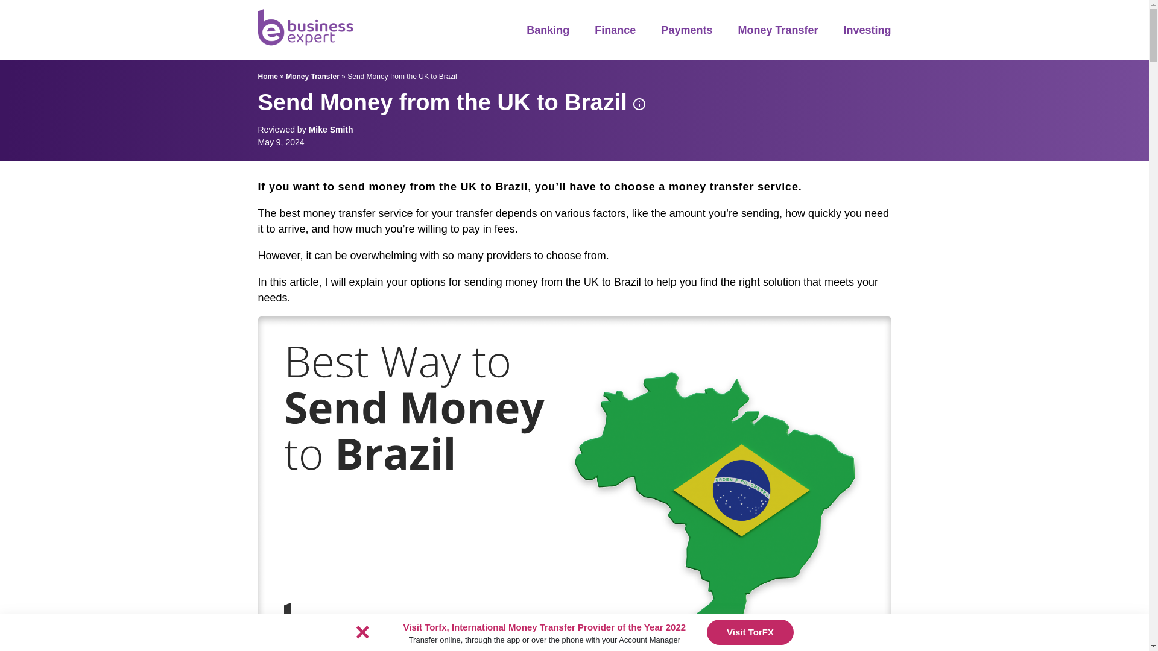 The width and height of the screenshot is (1158, 651). What do you see at coordinates (548, 30) in the screenshot?
I see `Banking` at bounding box center [548, 30].